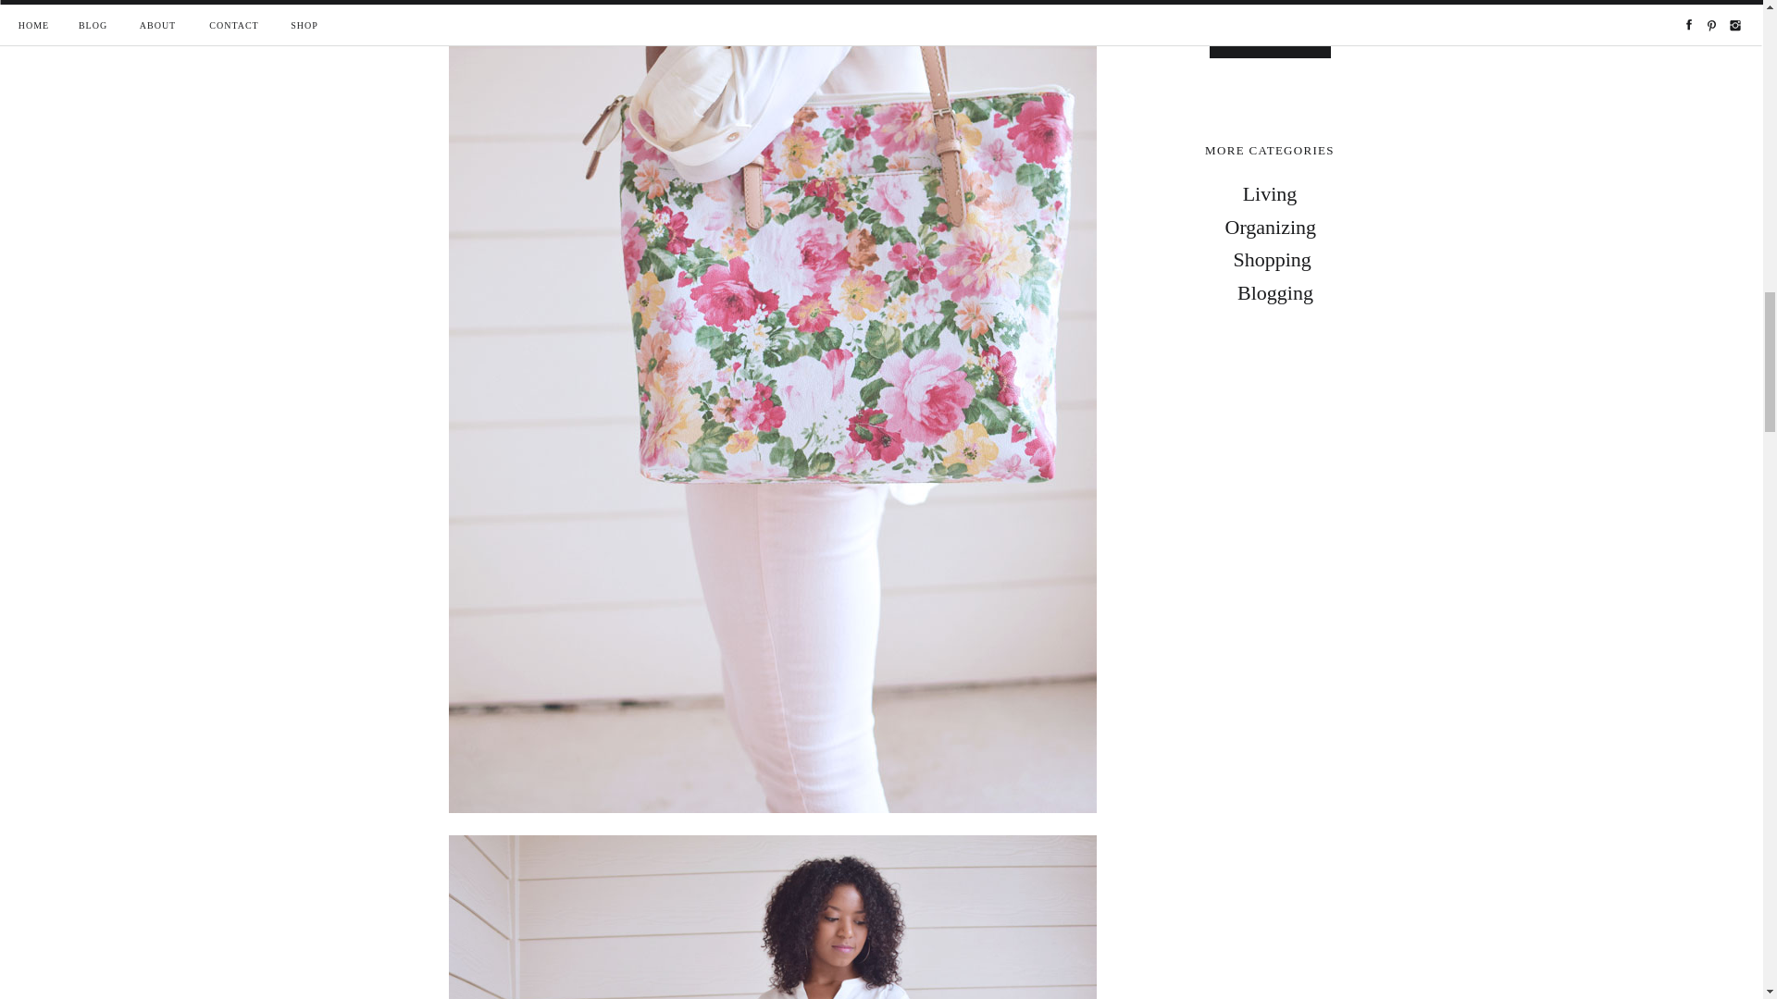 The height and width of the screenshot is (999, 1777). I want to click on Shopping, so click(1270, 259).